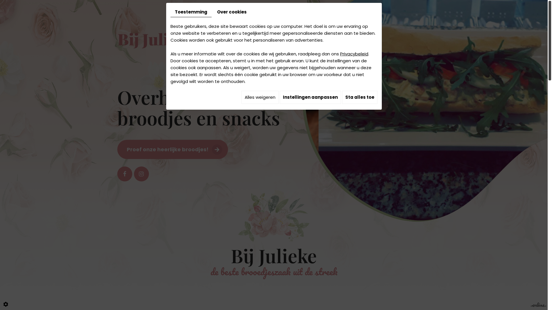 Image resolution: width=552 pixels, height=310 pixels. I want to click on Proef onze heerlijke broodjes!, so click(172, 149).